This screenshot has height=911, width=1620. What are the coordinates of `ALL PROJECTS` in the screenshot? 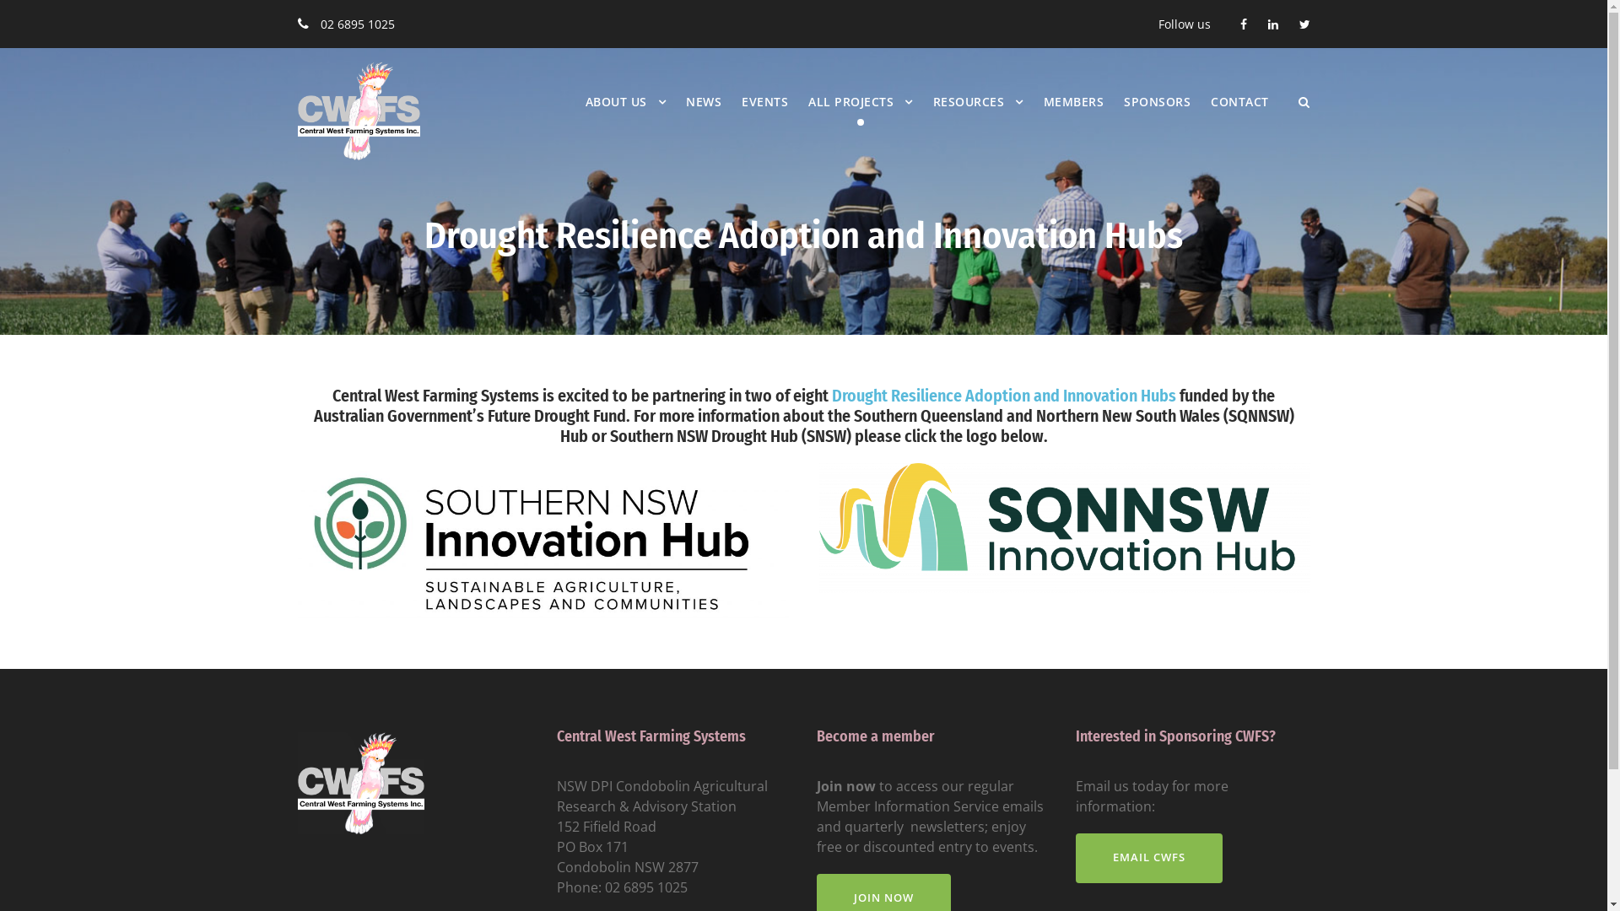 It's located at (861, 118).